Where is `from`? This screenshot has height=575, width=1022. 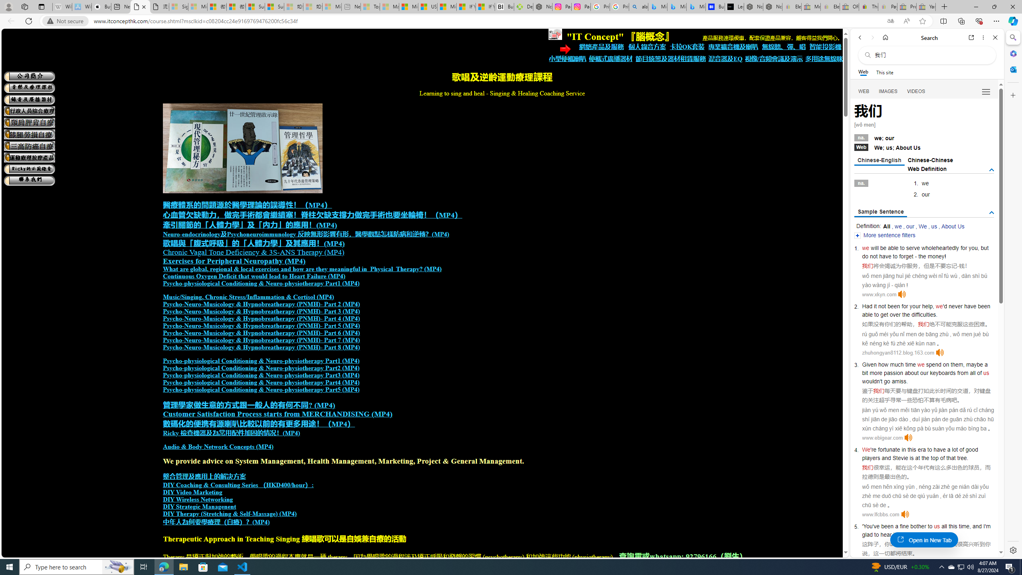
from is located at coordinates (963, 373).